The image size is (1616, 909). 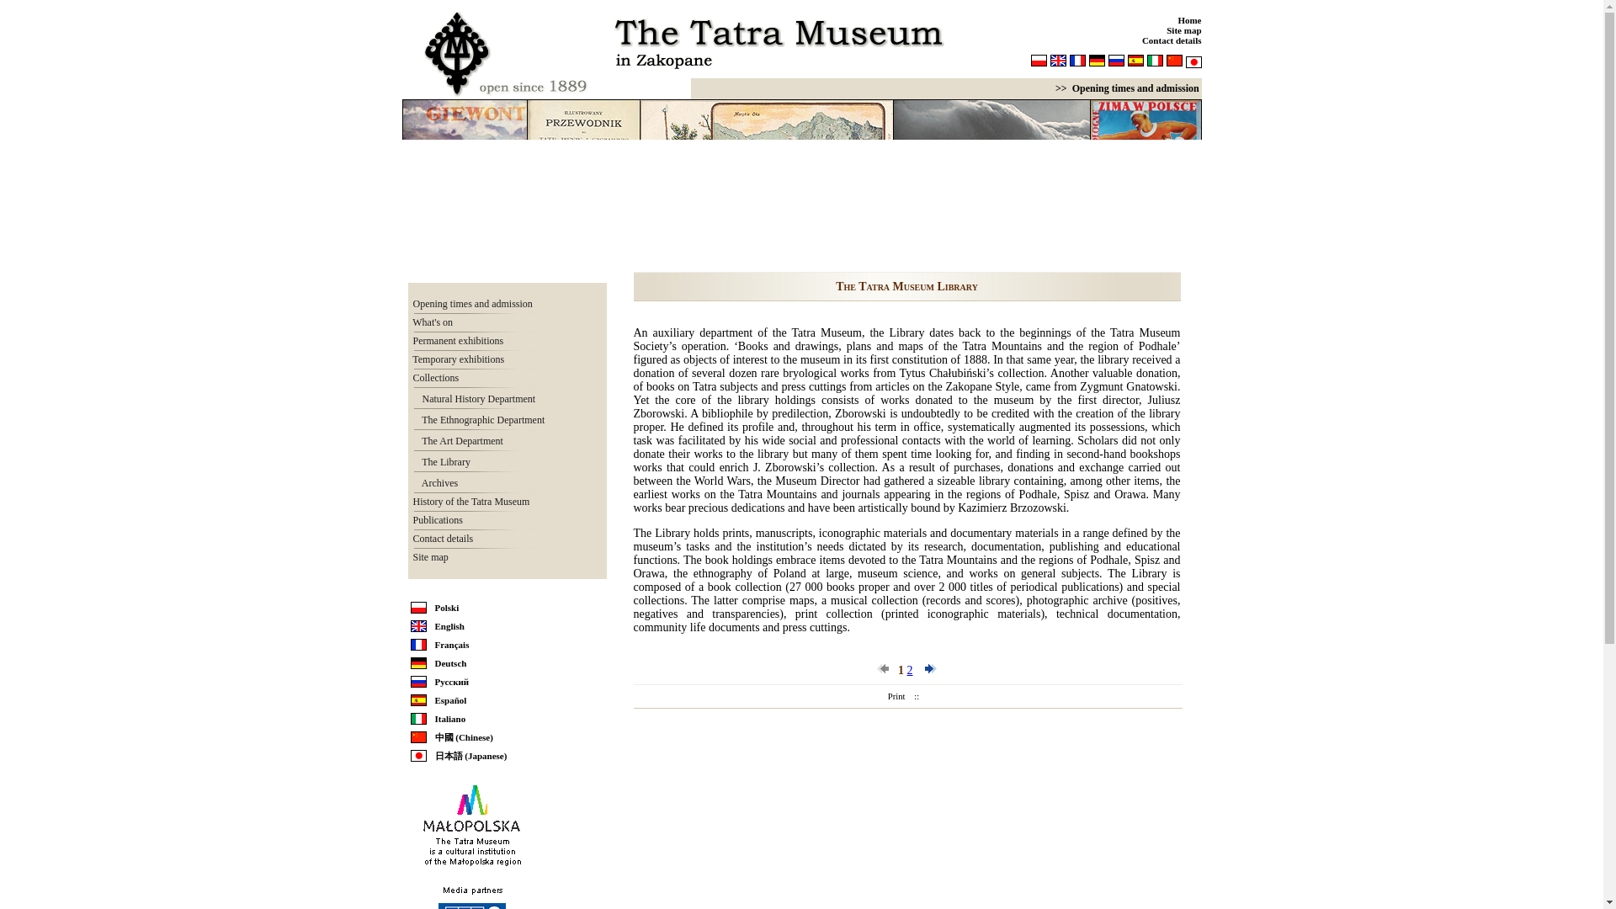 I want to click on   History of the Tatra Museum, so click(x=468, y=501).